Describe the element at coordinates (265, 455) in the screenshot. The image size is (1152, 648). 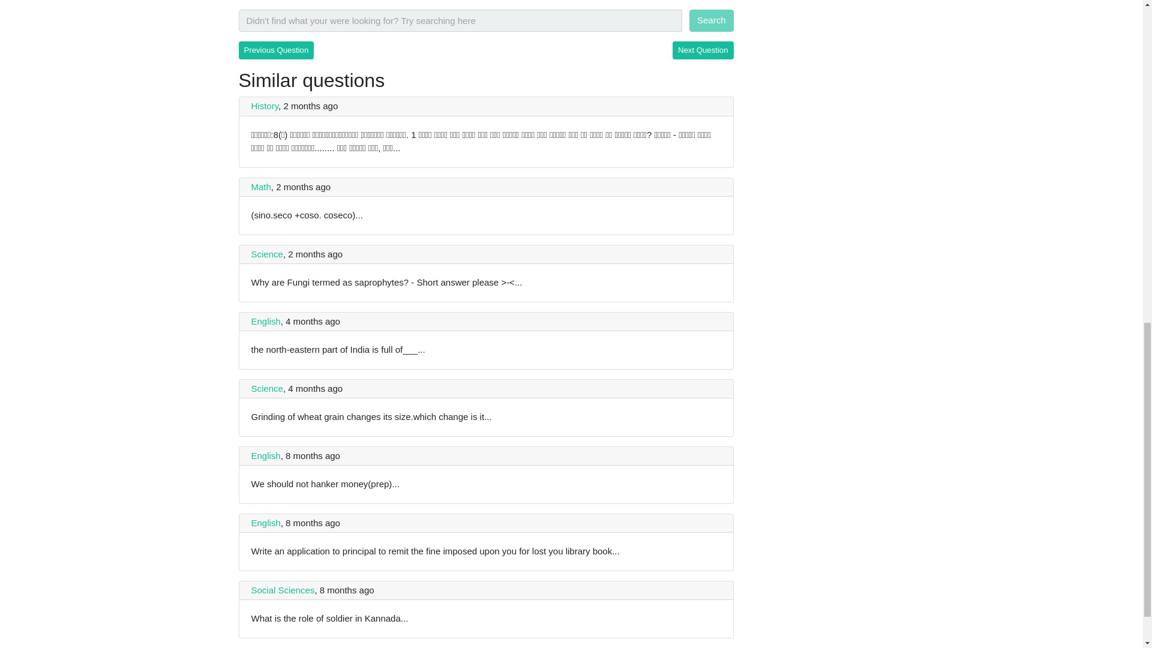
I see `English` at that location.